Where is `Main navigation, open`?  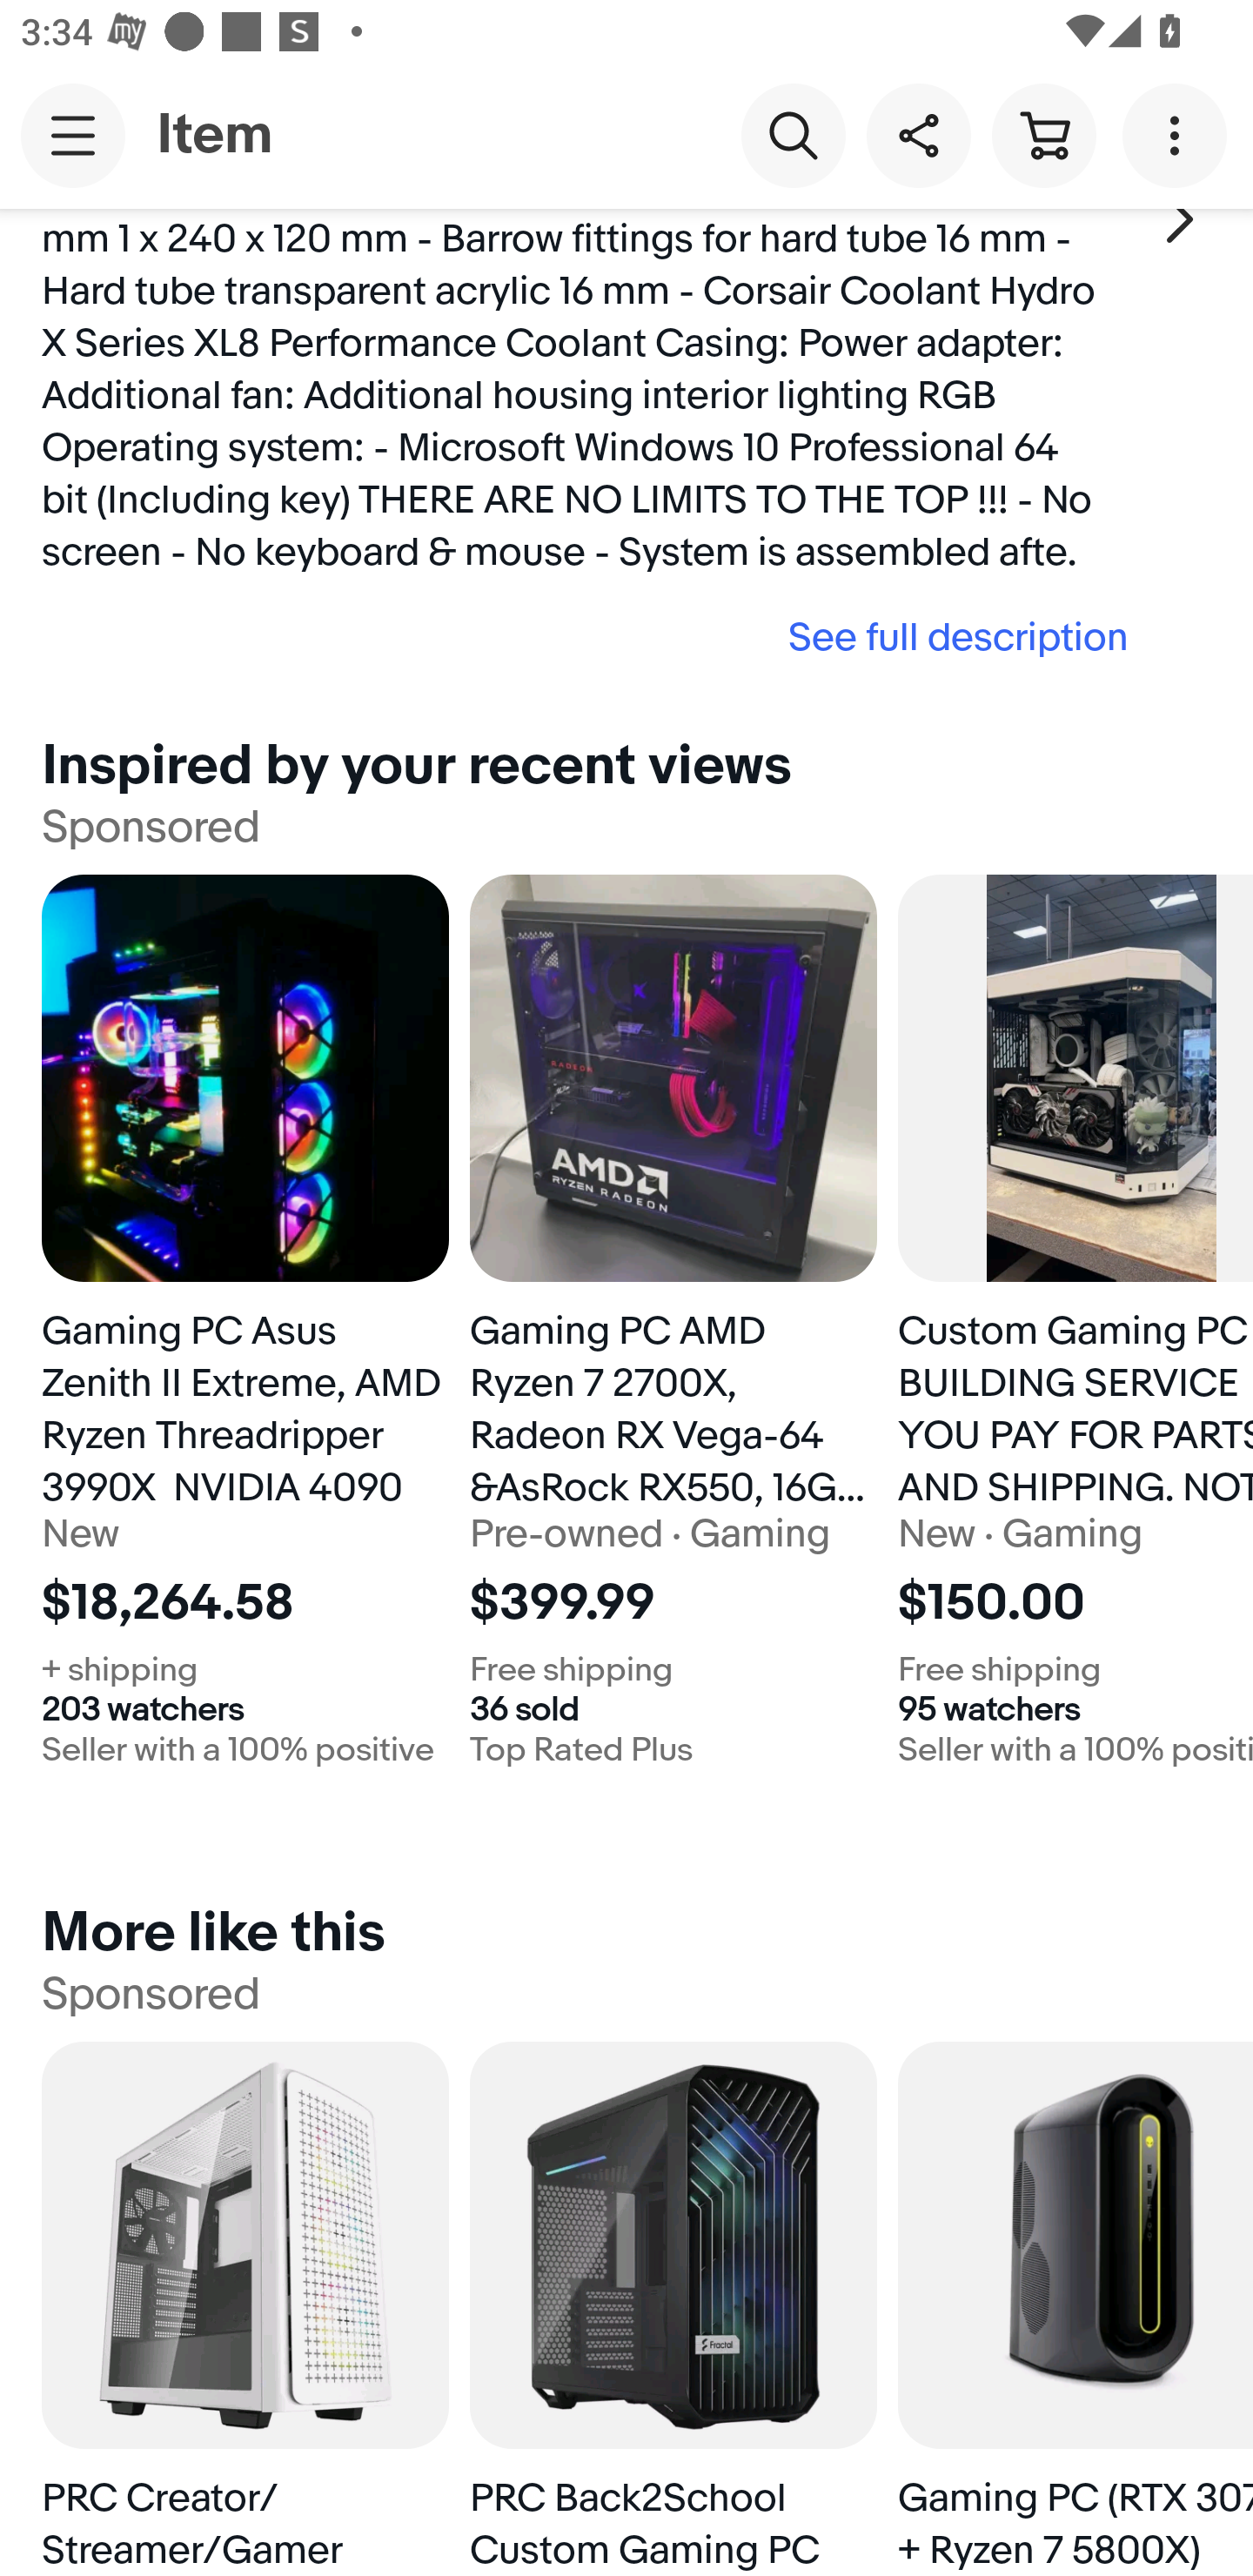 Main navigation, open is located at coordinates (73, 135).